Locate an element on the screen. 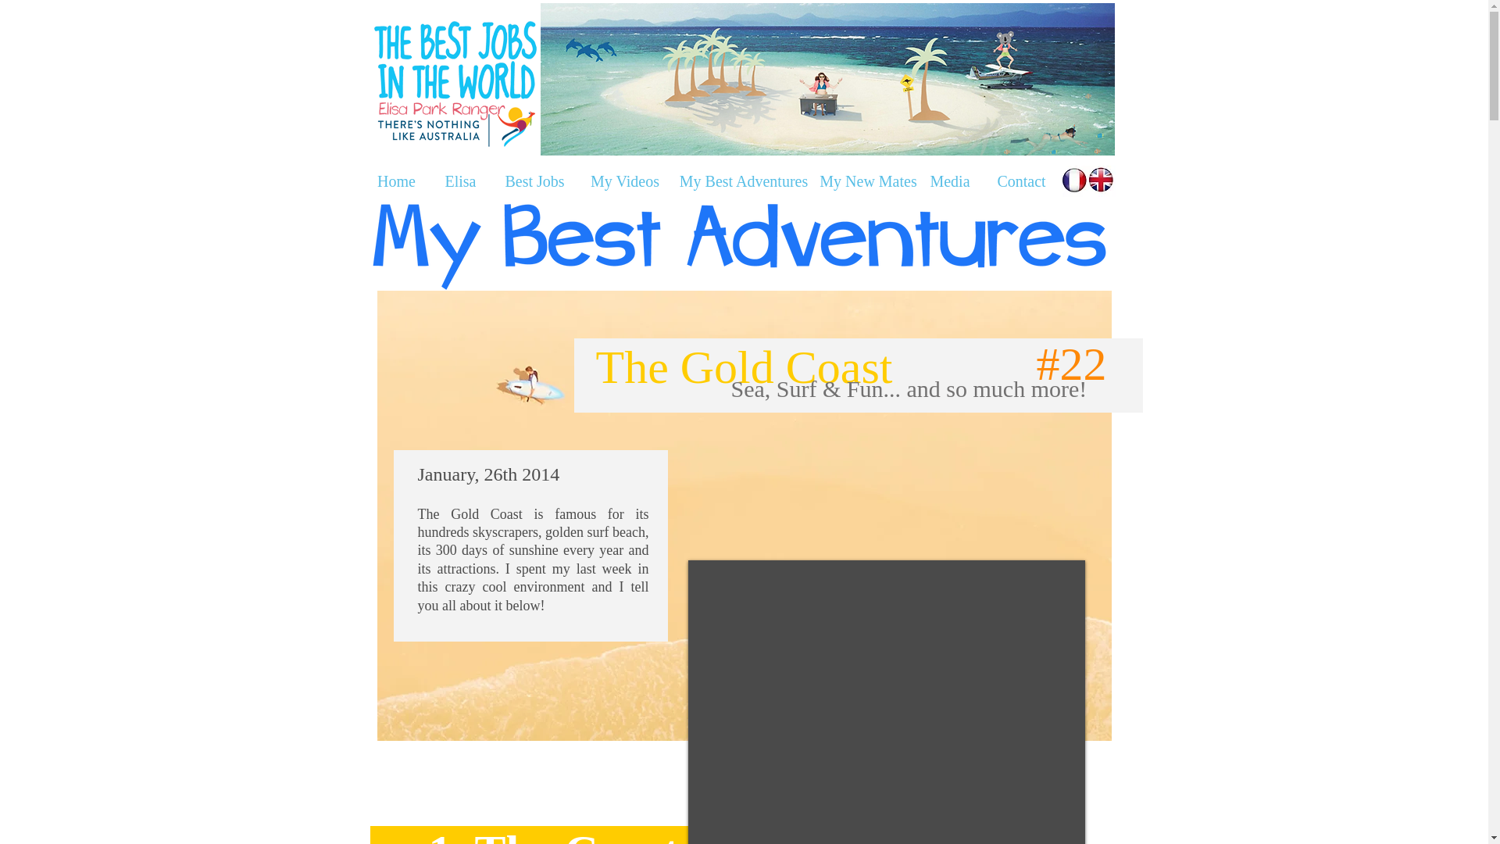 This screenshot has width=1500, height=844. Media is located at coordinates (950, 181).